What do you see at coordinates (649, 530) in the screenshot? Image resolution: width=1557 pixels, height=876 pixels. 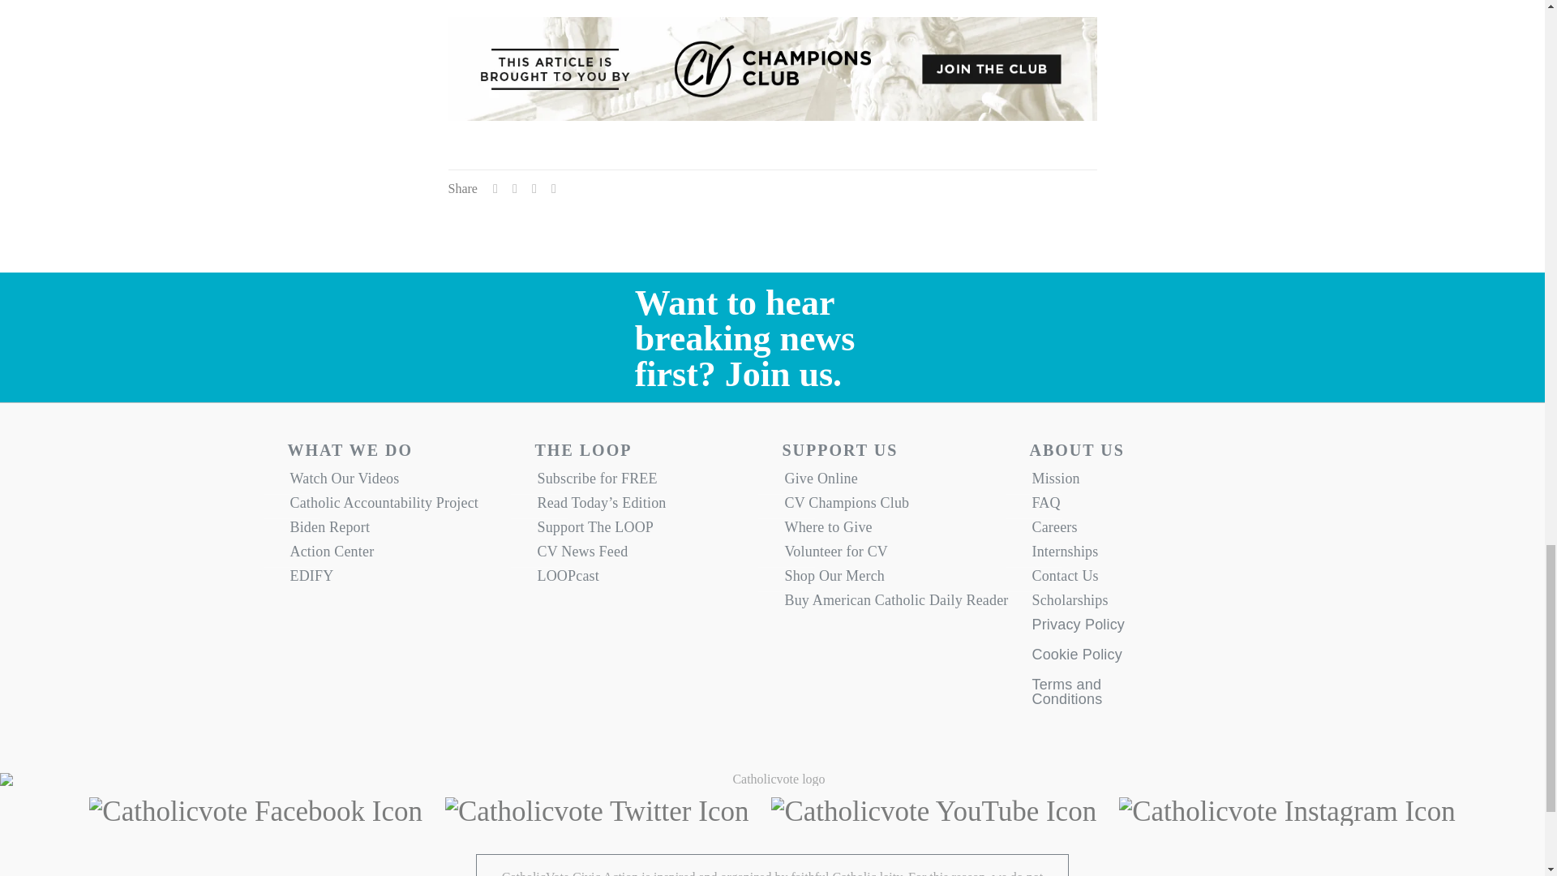 I see `Support The LOOP` at bounding box center [649, 530].